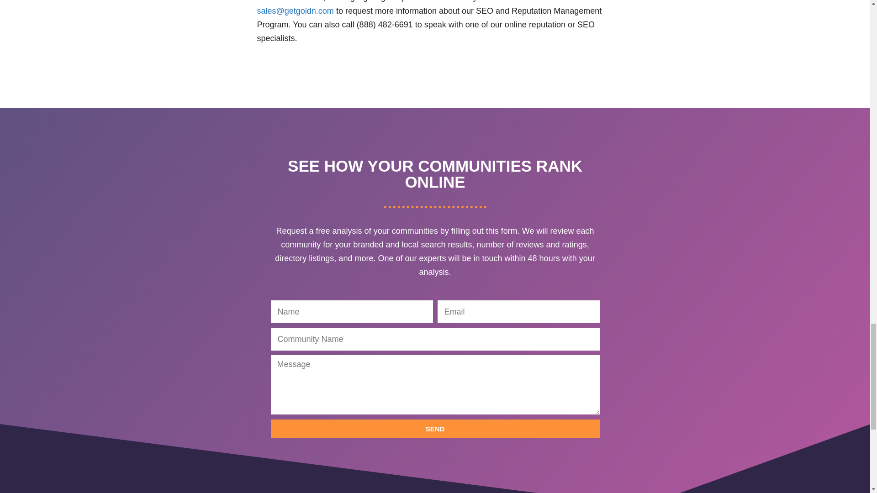 This screenshot has width=877, height=493. I want to click on SEND, so click(434, 429).